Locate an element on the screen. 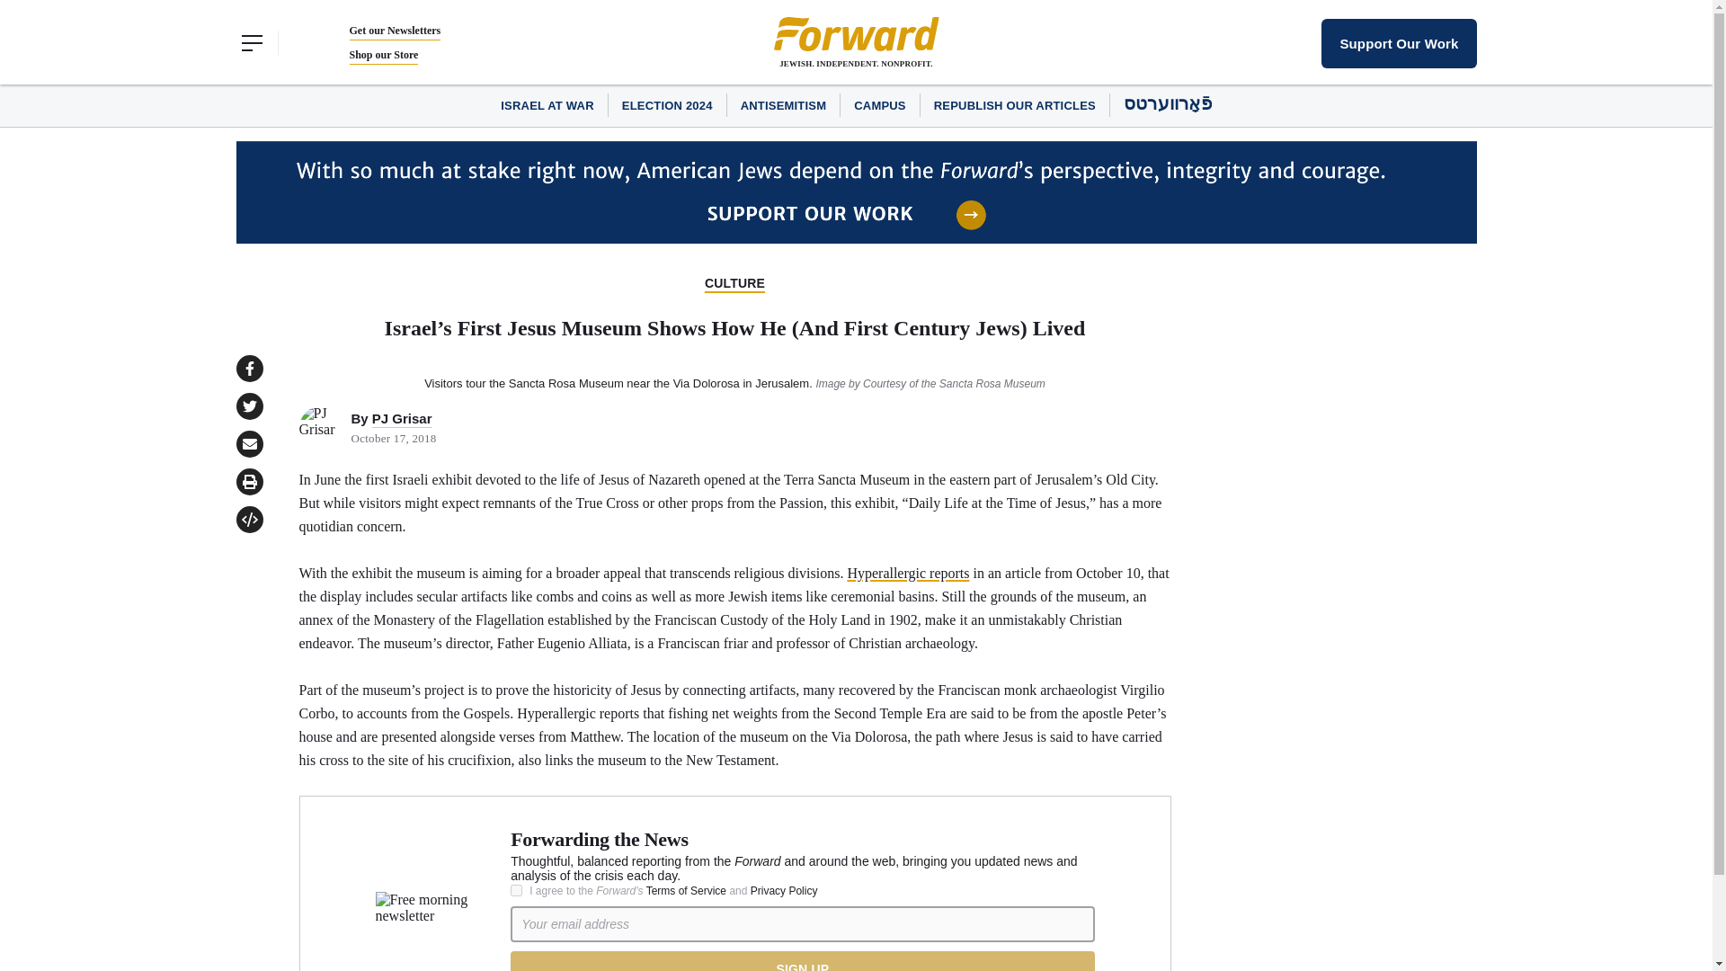 The width and height of the screenshot is (1726, 971). Sign Up is located at coordinates (802, 961).